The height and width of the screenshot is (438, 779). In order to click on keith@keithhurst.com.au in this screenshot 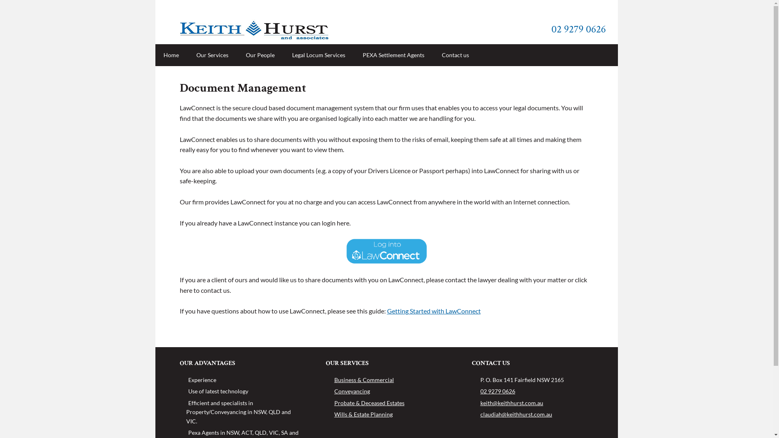, I will do `click(512, 403)`.